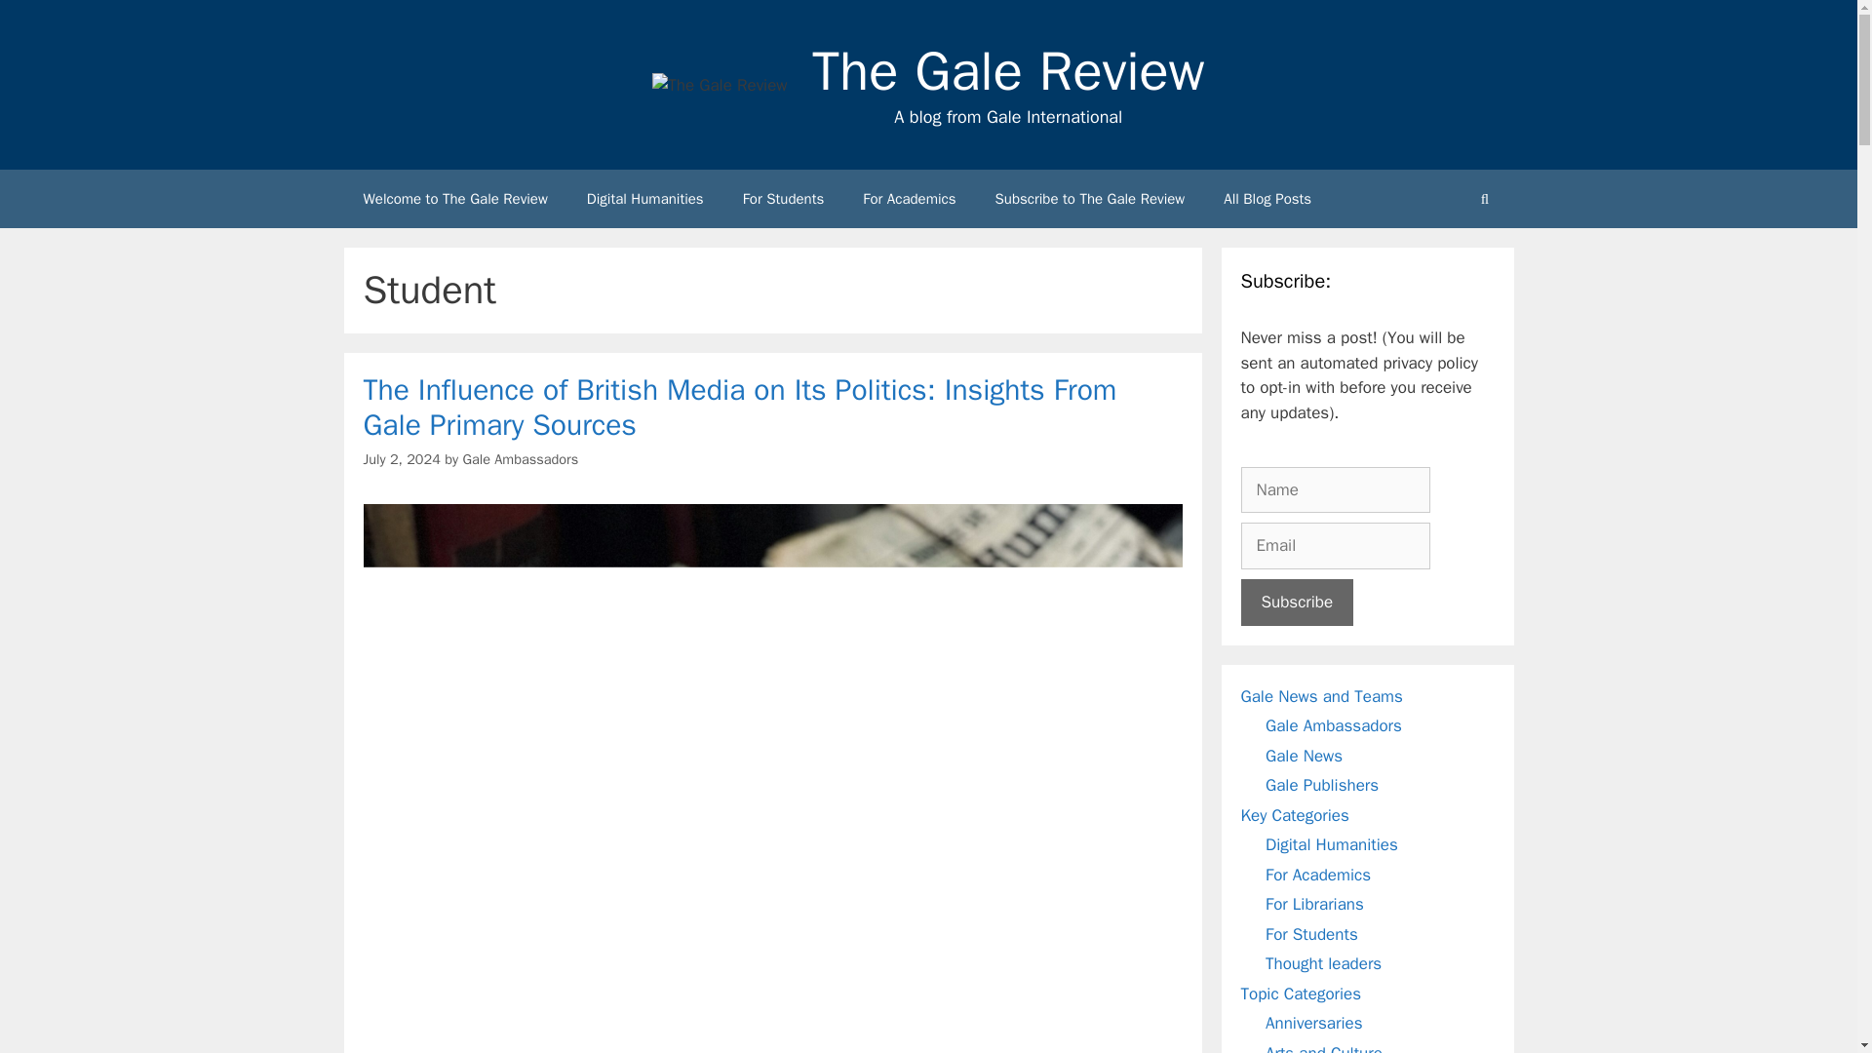  Describe the element at coordinates (521, 458) in the screenshot. I see `View all posts by Gale Ambassadors` at that location.